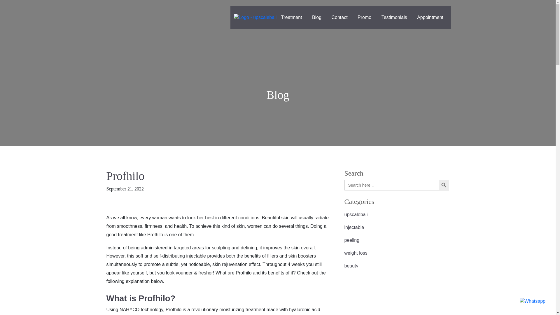  I want to click on injectable, so click(397, 228).